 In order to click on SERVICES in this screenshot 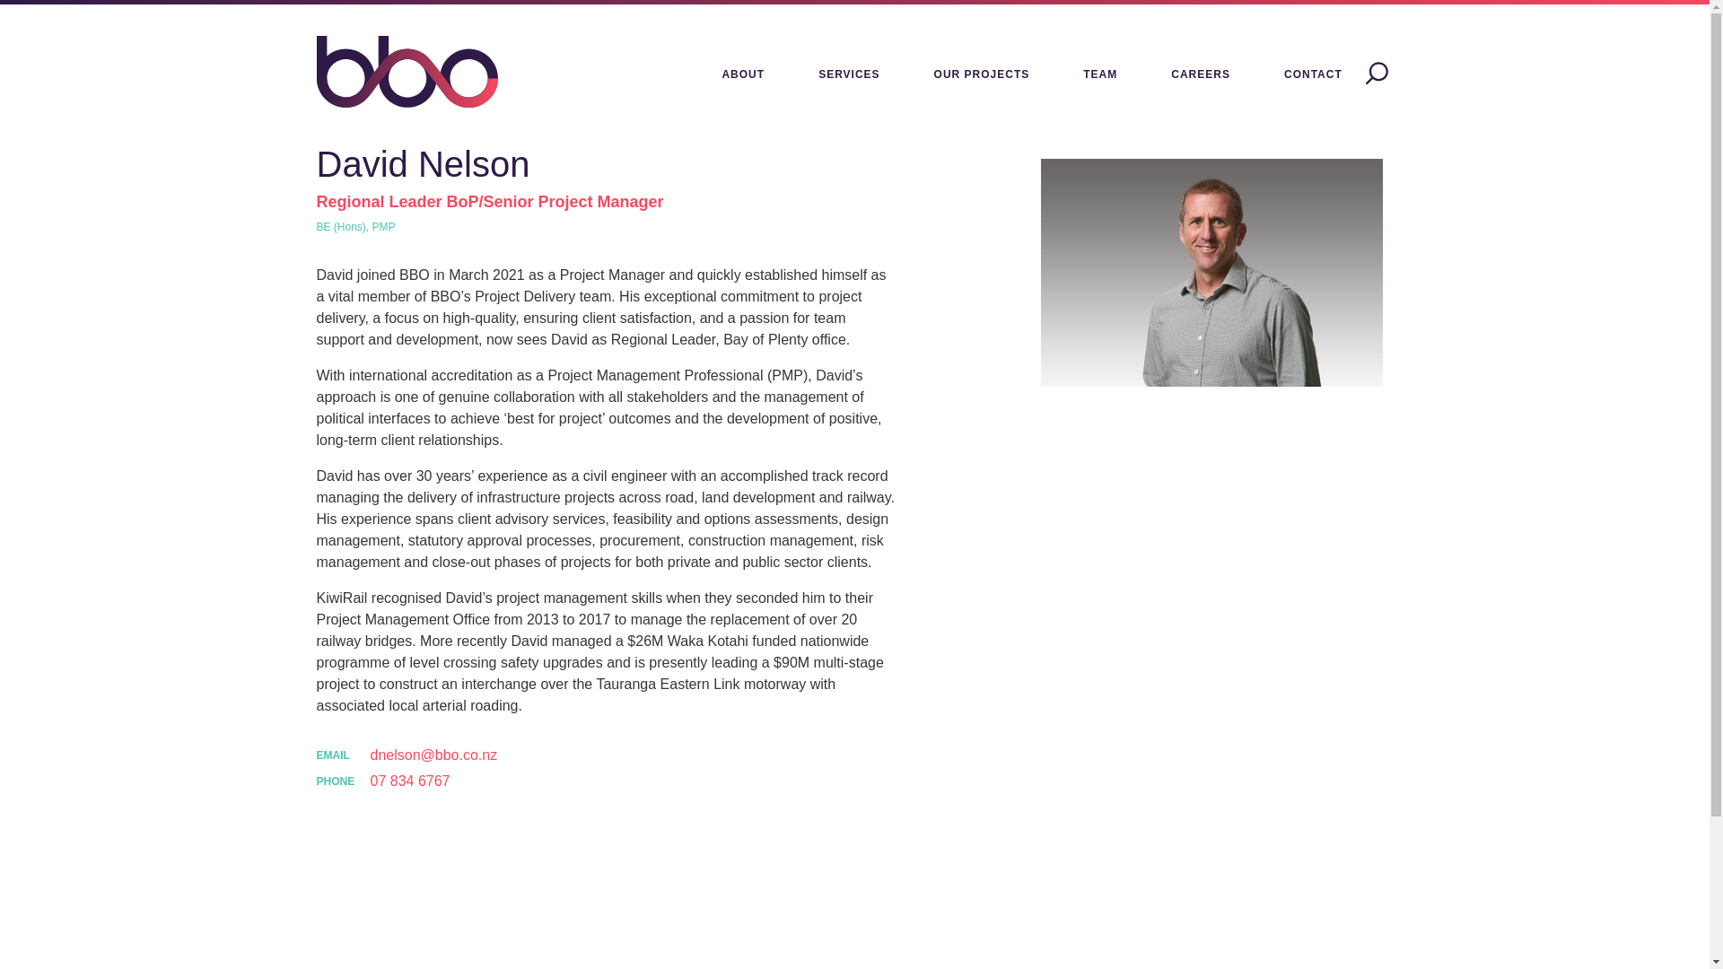, I will do `click(849, 75)`.